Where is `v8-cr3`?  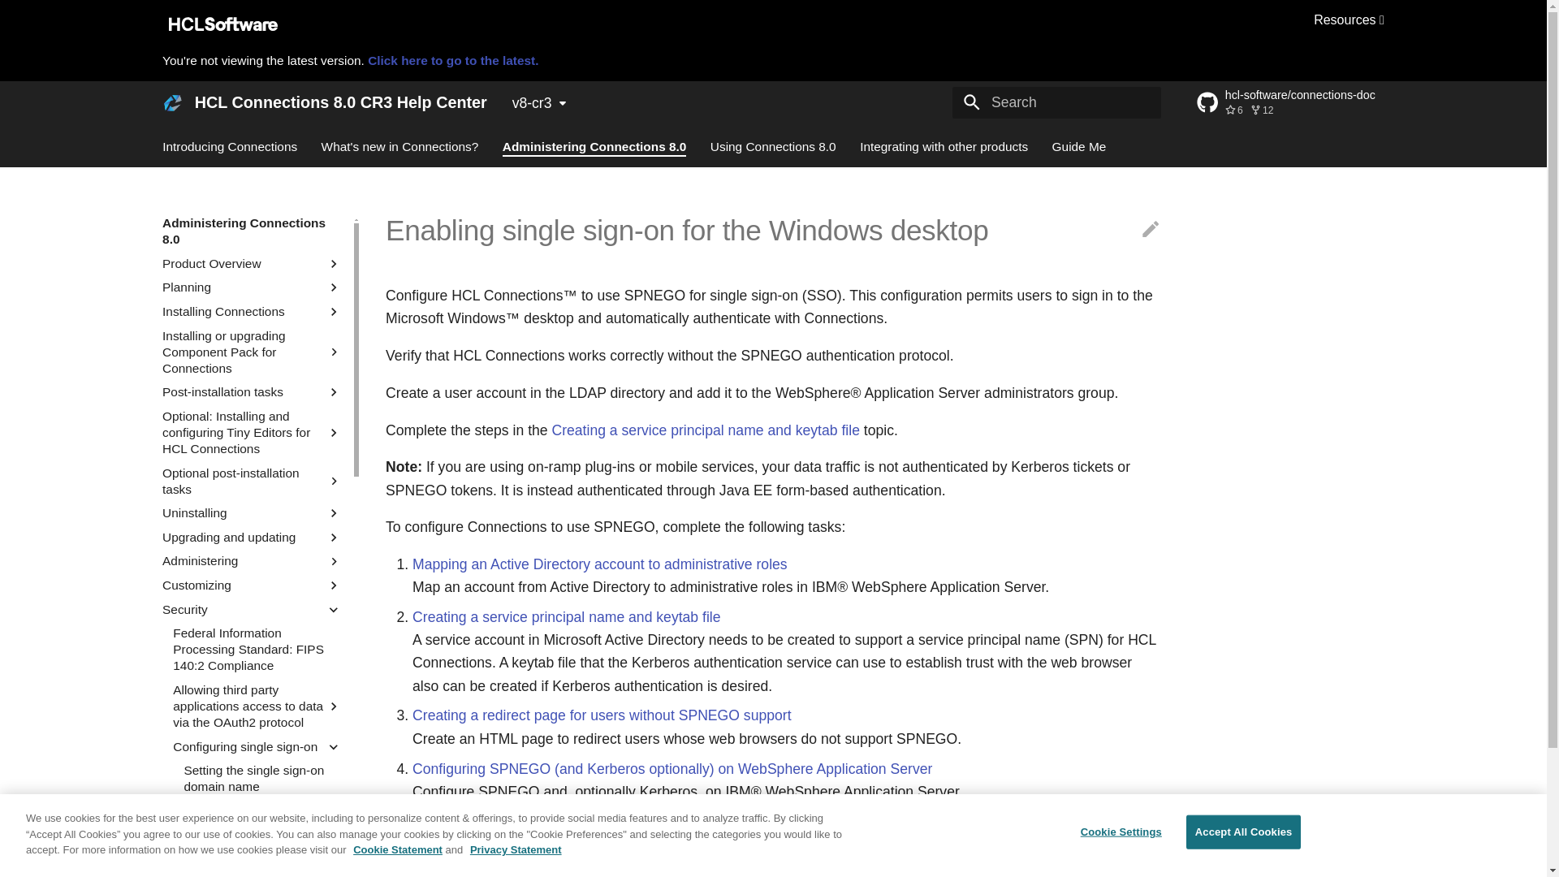
v8-cr3 is located at coordinates (539, 103).